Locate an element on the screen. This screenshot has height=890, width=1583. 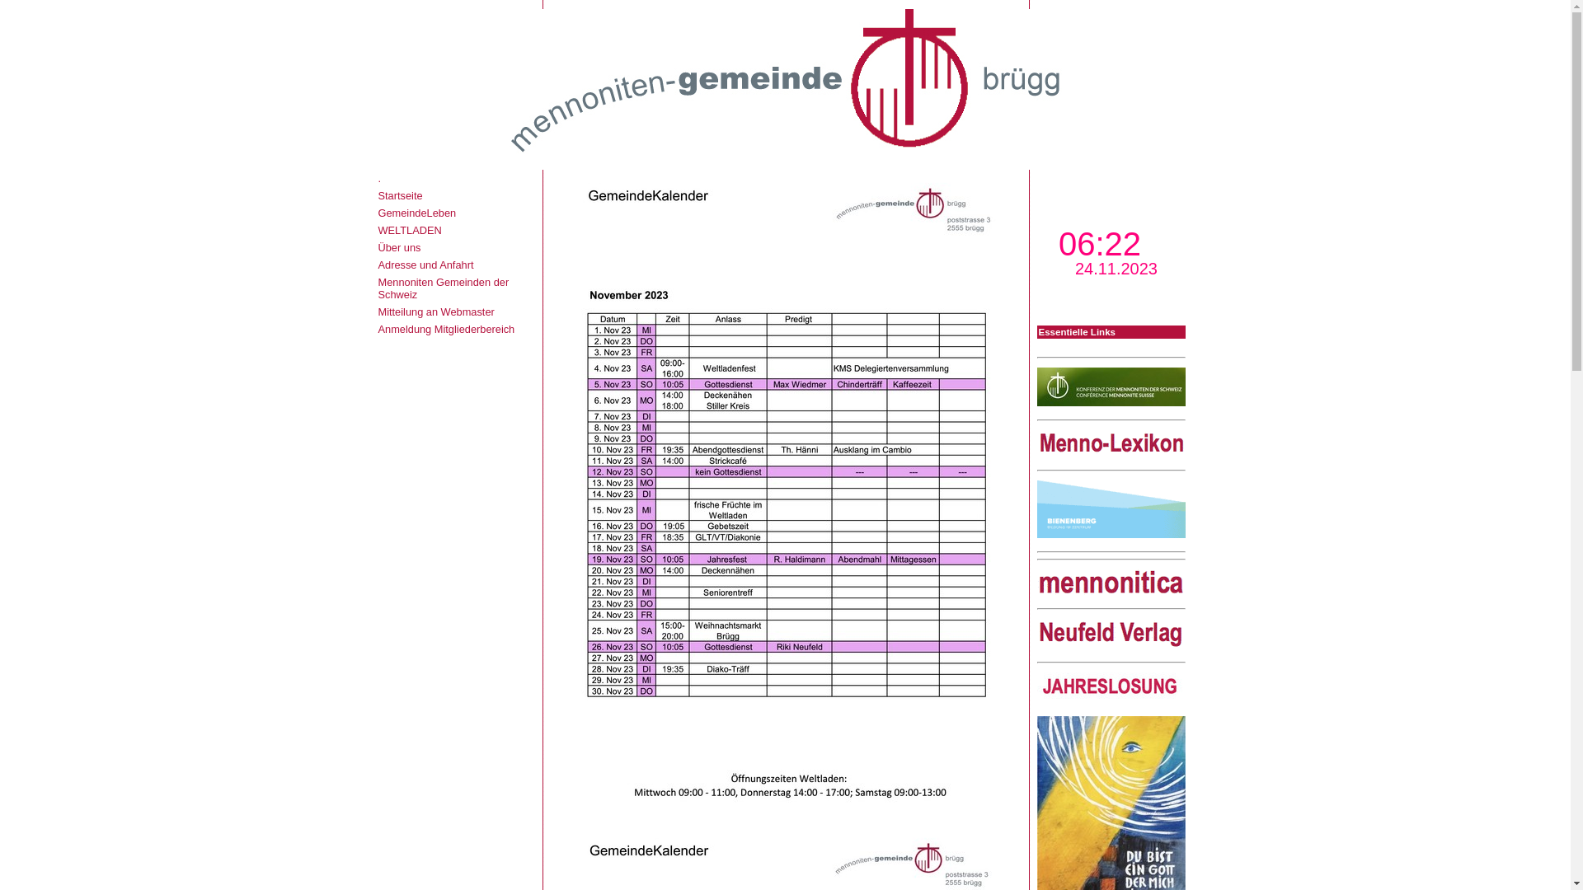
Mitteilung an Webmaster is located at coordinates (435, 311).